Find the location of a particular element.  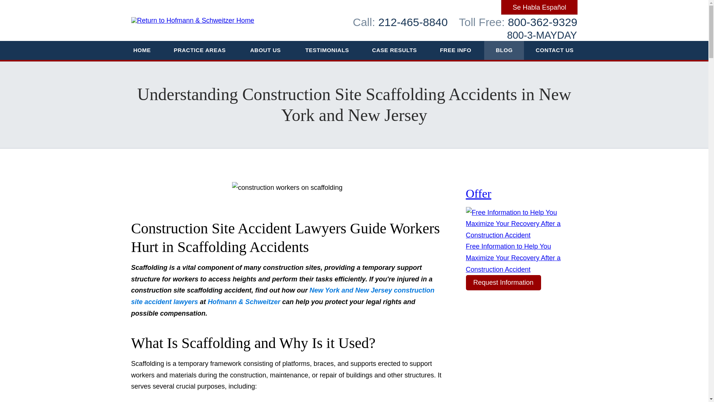

ABOUT US is located at coordinates (266, 50).